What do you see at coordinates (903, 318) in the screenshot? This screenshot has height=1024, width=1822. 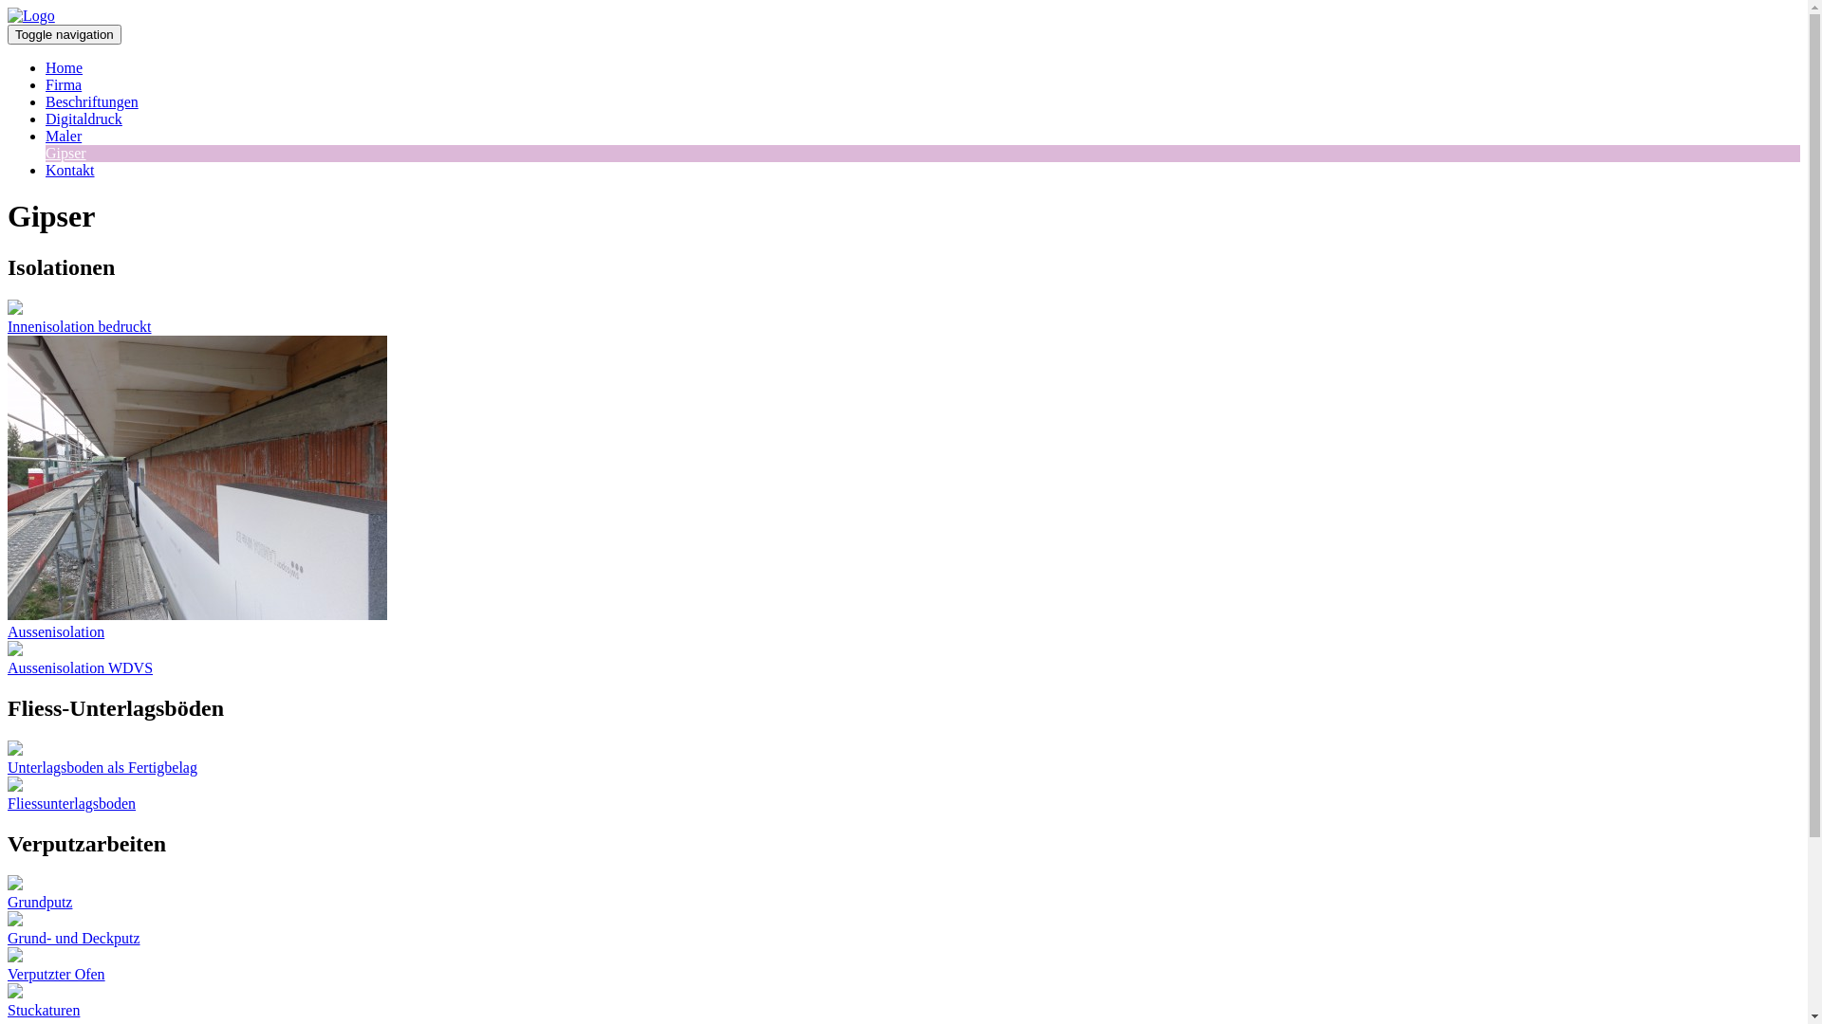 I see `Innenisolation bedruckt` at bounding box center [903, 318].